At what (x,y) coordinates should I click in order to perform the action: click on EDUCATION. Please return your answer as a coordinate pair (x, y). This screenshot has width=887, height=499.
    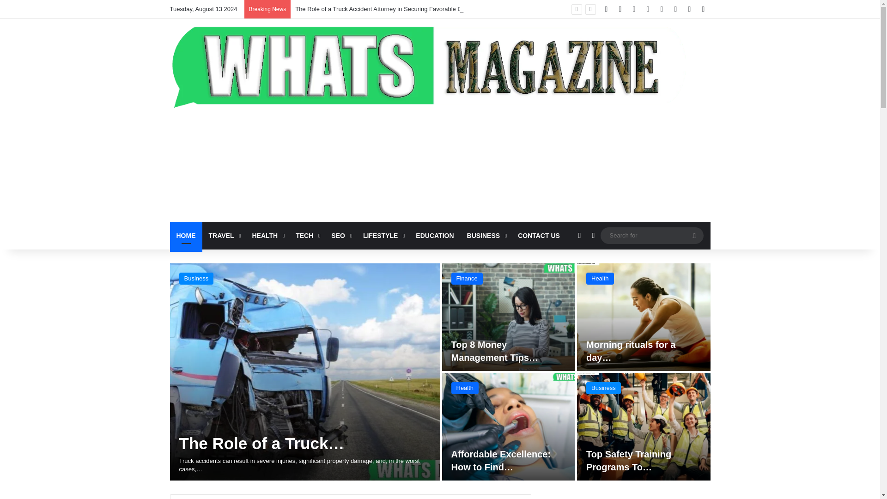
    Looking at the image, I should click on (434, 236).